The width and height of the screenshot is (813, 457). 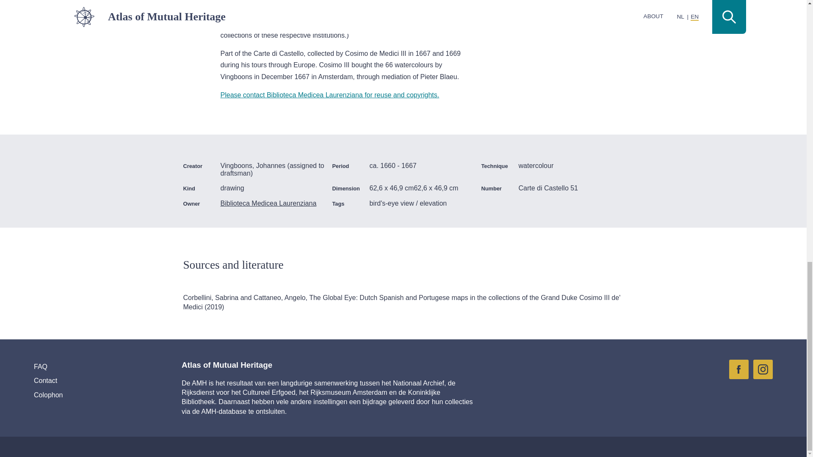 What do you see at coordinates (763, 391) in the screenshot?
I see `7F10DEB0-DE4F-4124-ABEF-075F9CBF84BD` at bounding box center [763, 391].